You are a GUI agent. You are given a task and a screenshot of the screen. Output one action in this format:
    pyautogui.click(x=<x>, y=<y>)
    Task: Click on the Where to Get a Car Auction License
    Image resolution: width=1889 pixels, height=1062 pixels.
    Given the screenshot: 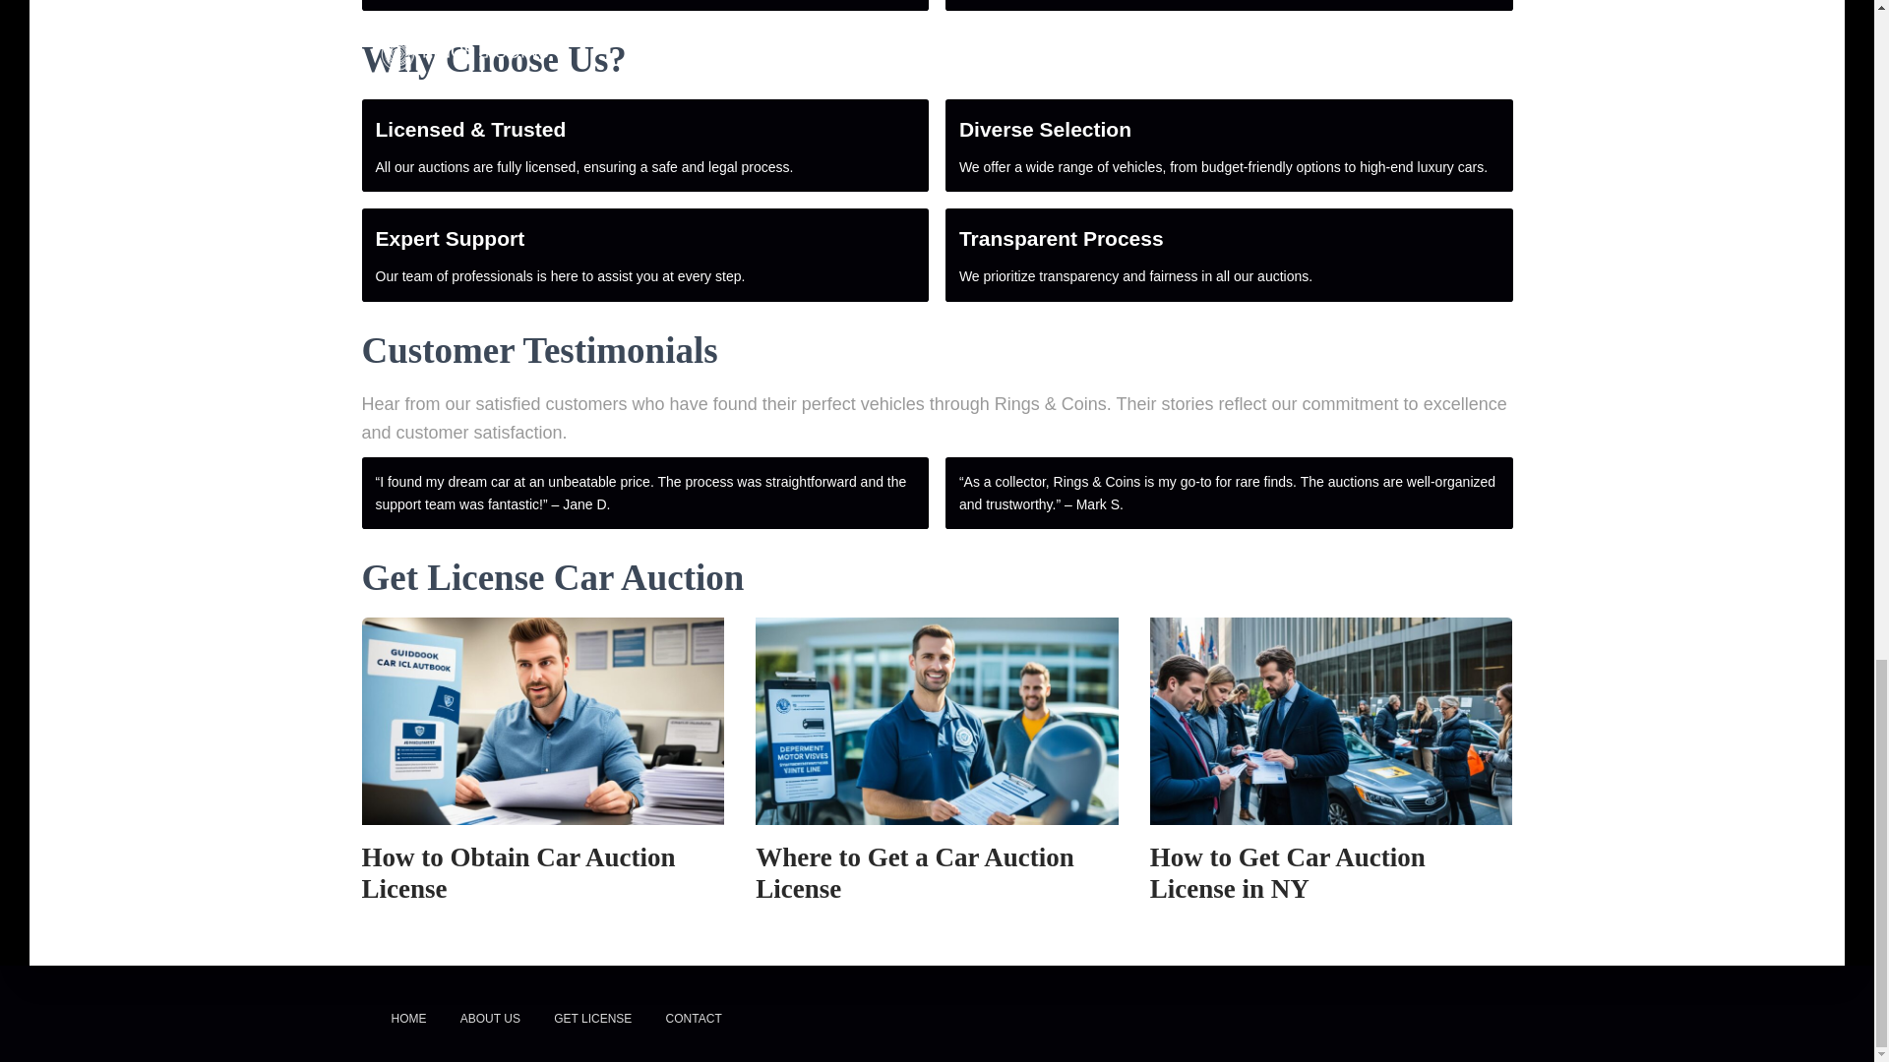 What is the action you would take?
    pyautogui.click(x=915, y=873)
    